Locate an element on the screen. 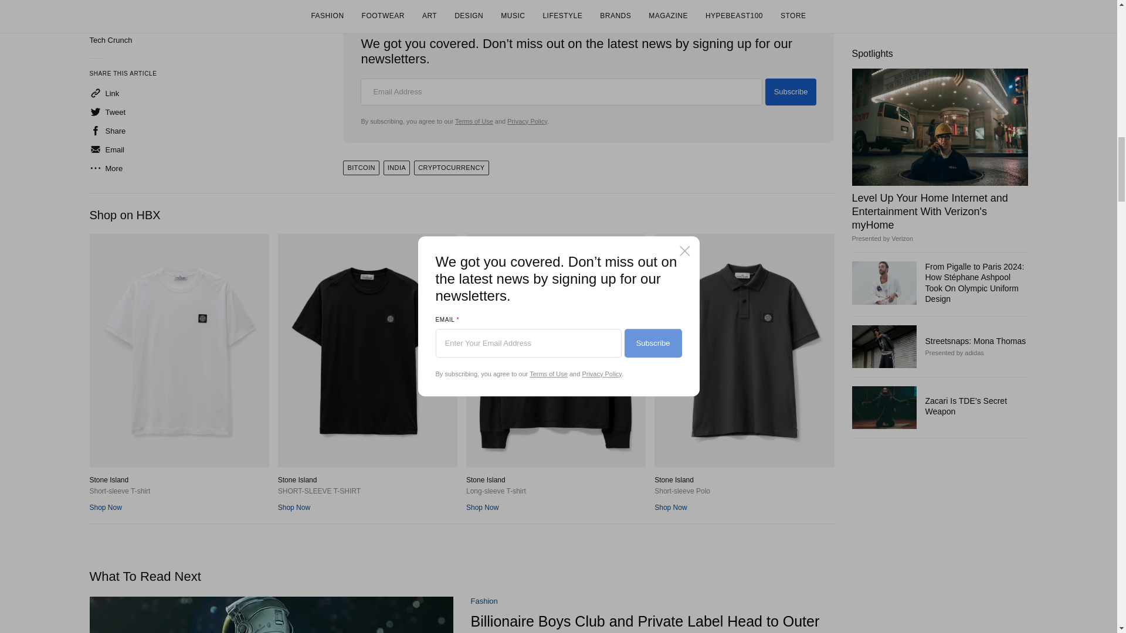  Cryptocurrency is located at coordinates (452, 168).